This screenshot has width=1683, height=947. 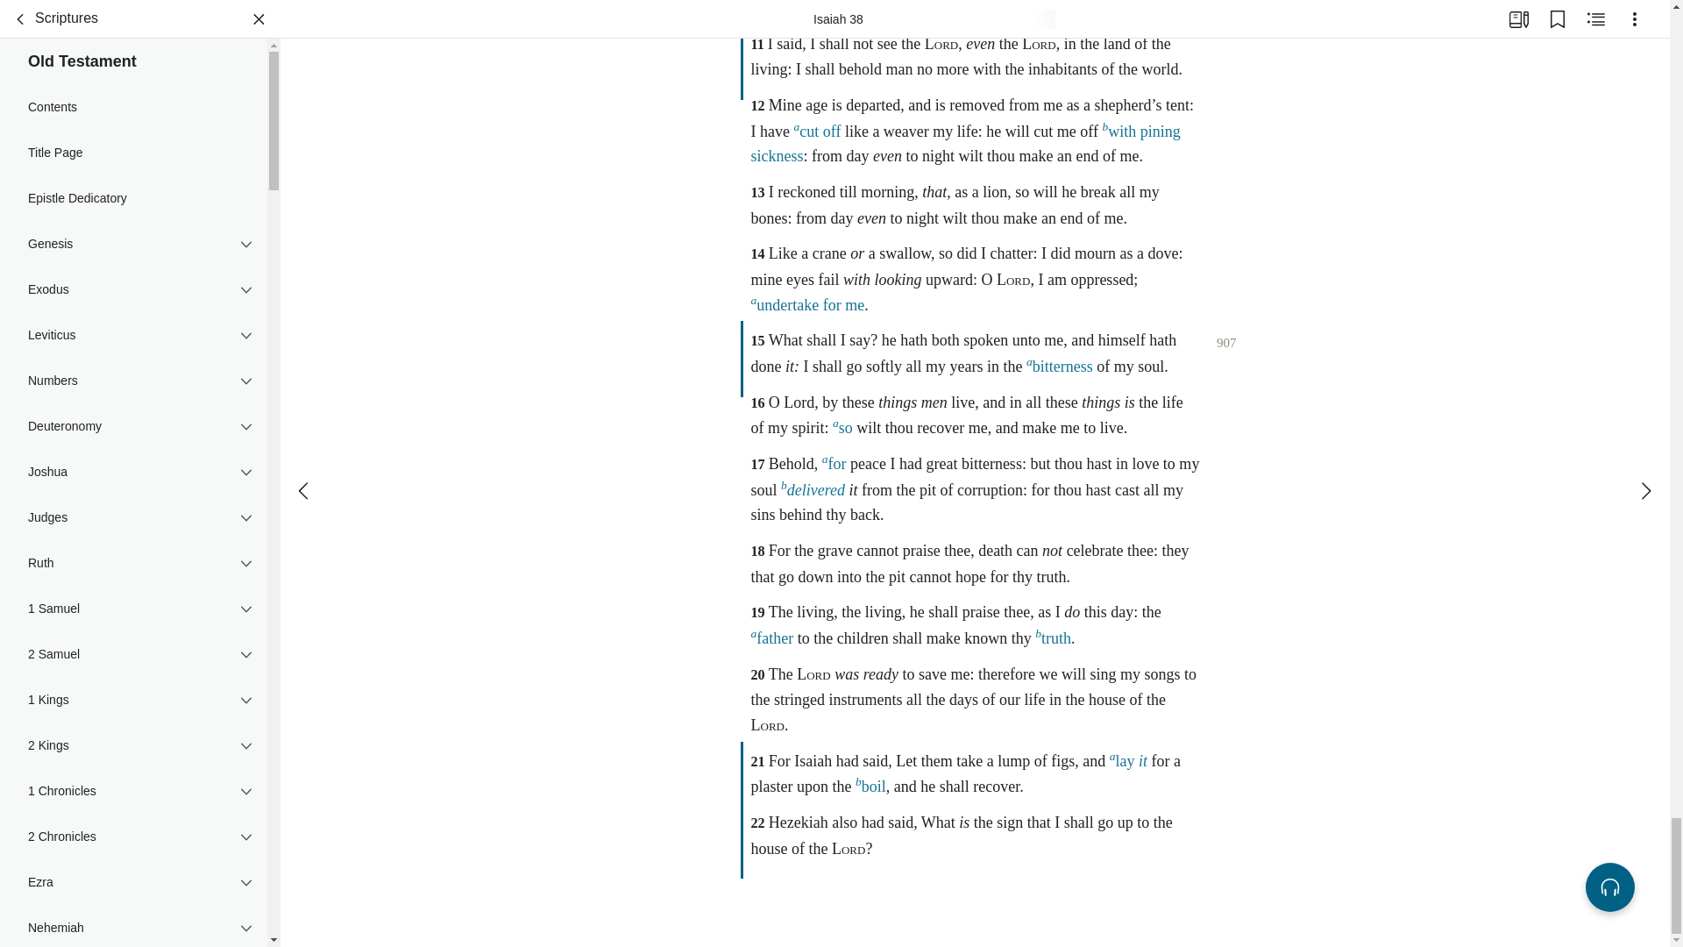 What do you see at coordinates (133, 487) in the screenshot?
I see `Isaiah 2` at bounding box center [133, 487].